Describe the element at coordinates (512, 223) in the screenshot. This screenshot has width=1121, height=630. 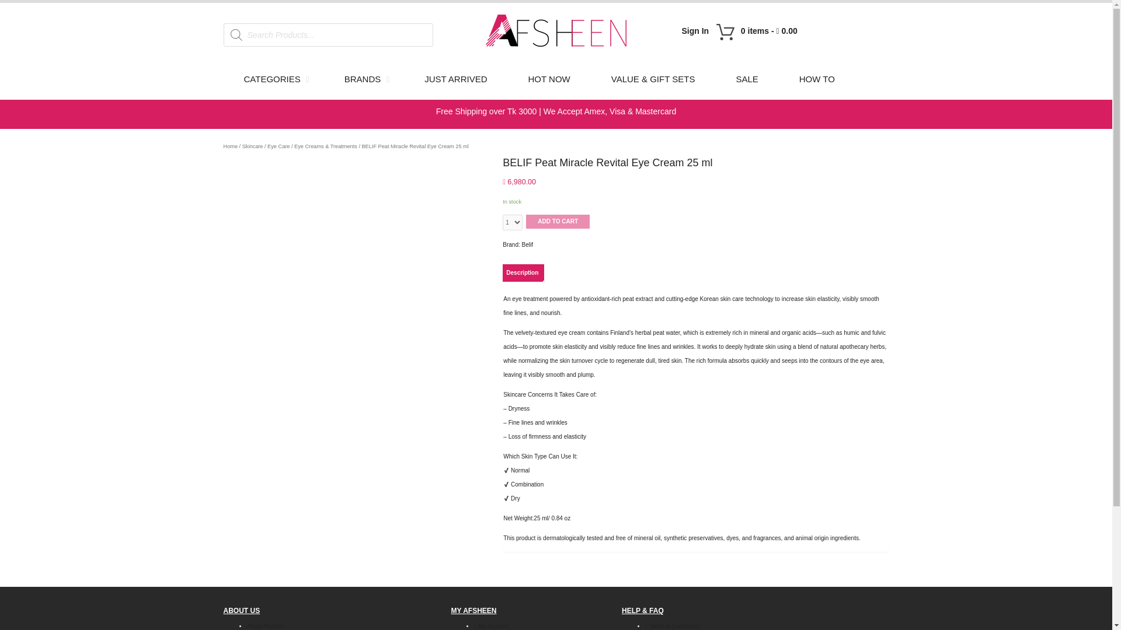
I see `Qty` at that location.